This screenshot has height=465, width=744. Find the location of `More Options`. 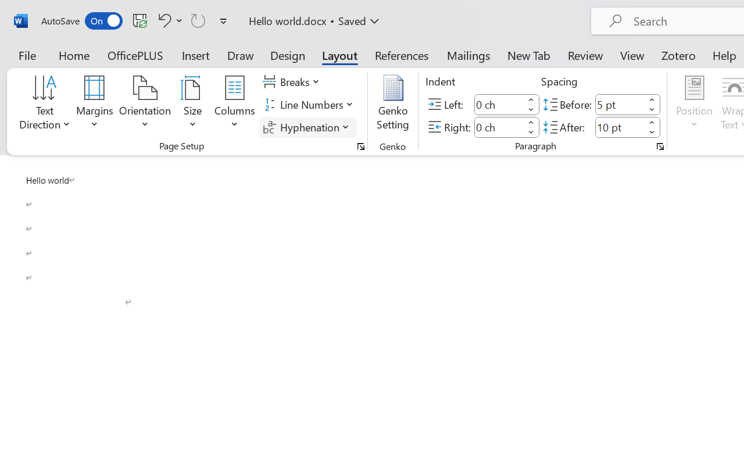

More Options is located at coordinates (179, 20).